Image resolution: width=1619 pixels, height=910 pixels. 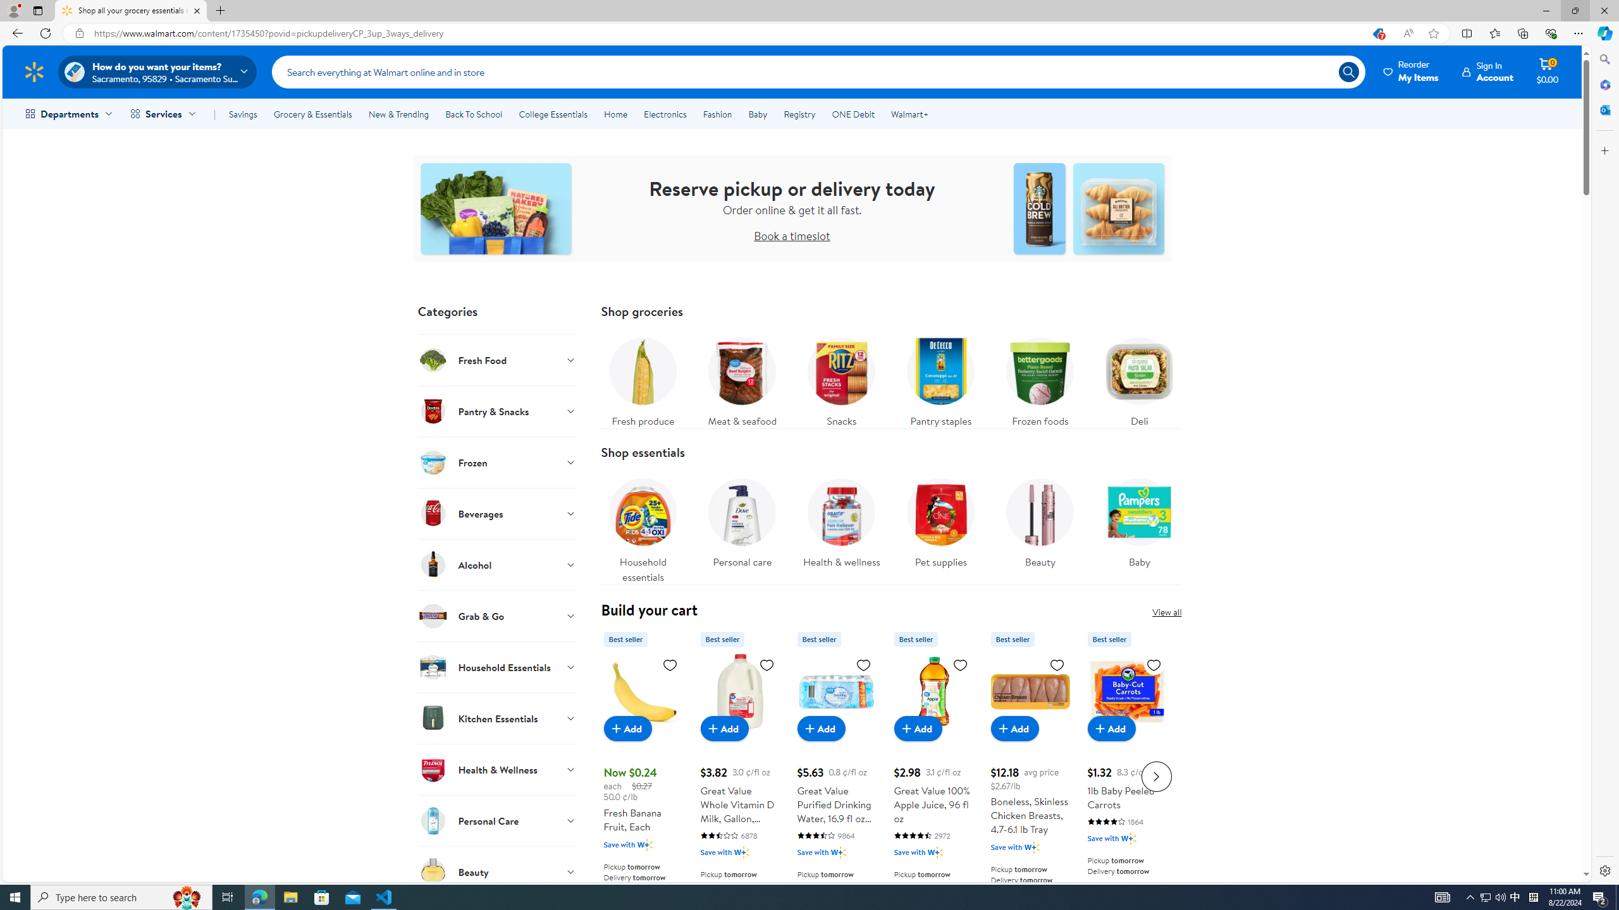 What do you see at coordinates (1140, 379) in the screenshot?
I see `Deli` at bounding box center [1140, 379].